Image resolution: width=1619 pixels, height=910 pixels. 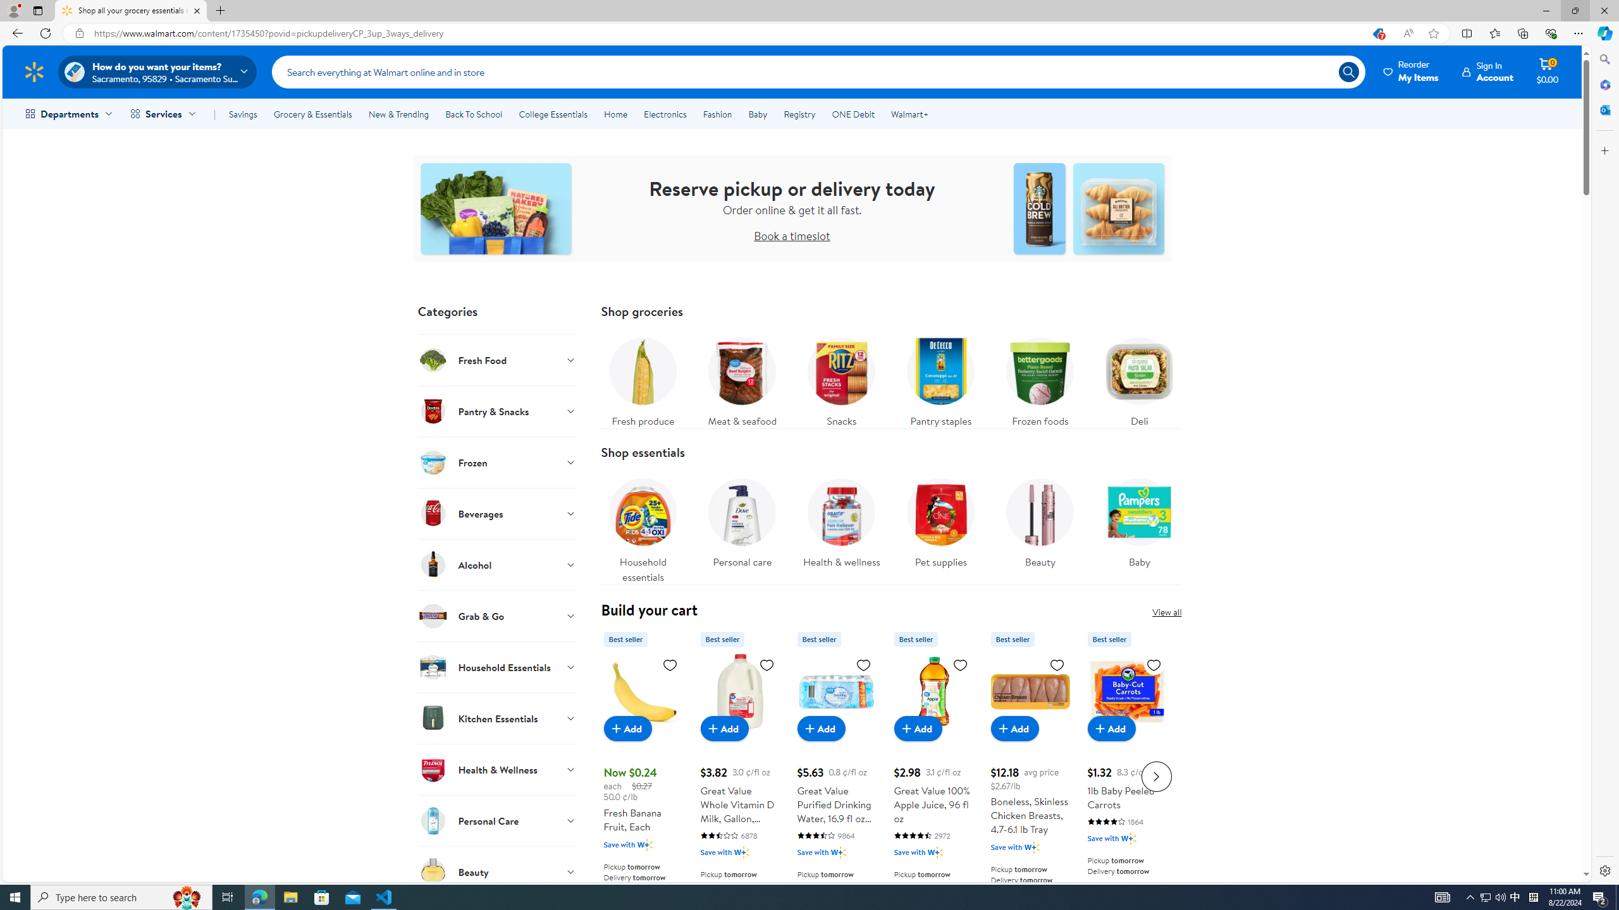 What do you see at coordinates (1140, 379) in the screenshot?
I see `Deli` at bounding box center [1140, 379].